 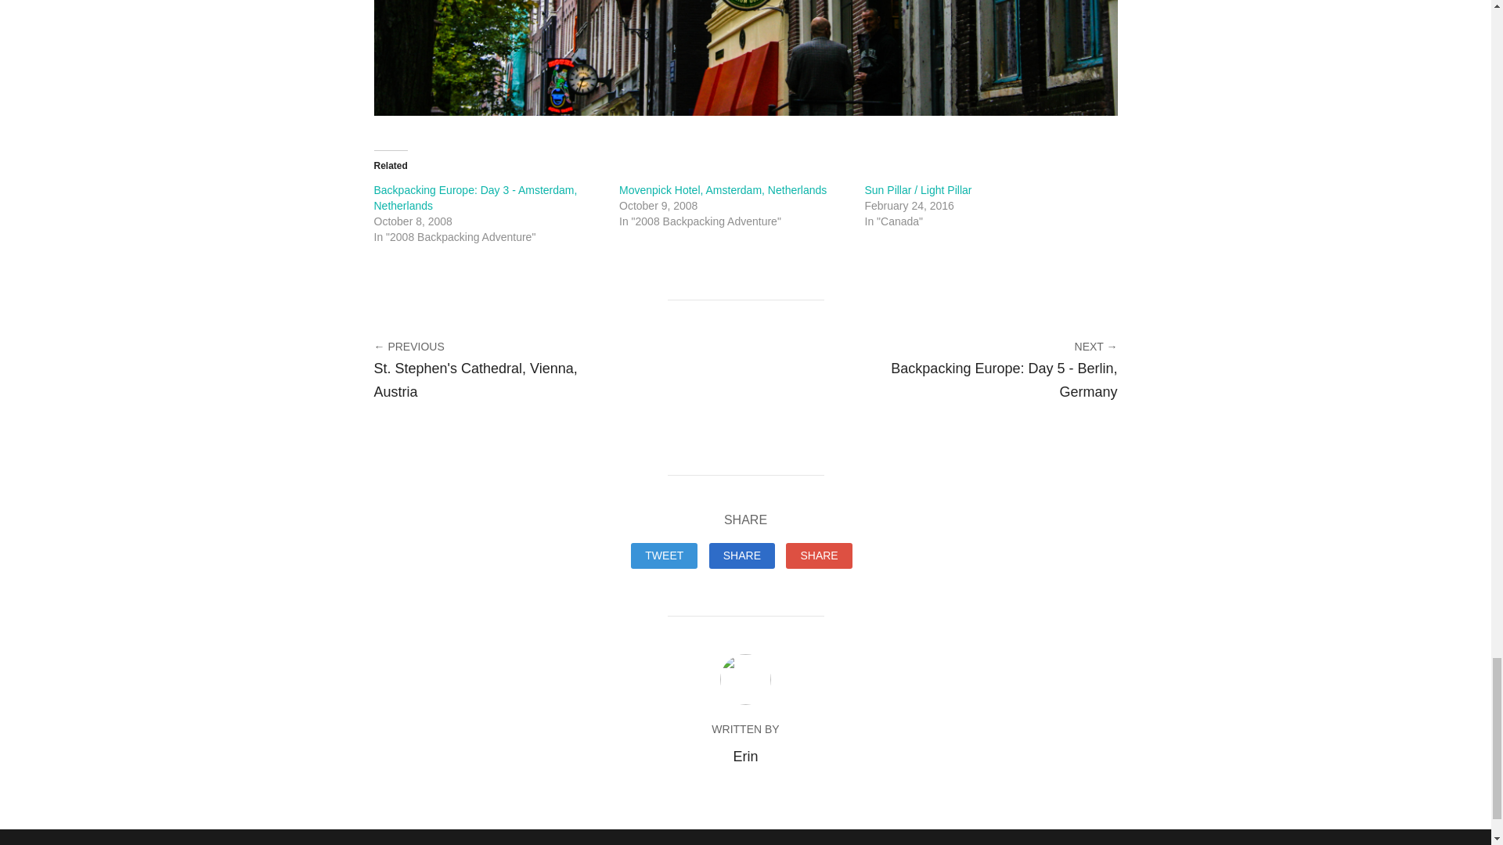 What do you see at coordinates (664, 556) in the screenshot?
I see `Tweet this on Twitter` at bounding box center [664, 556].